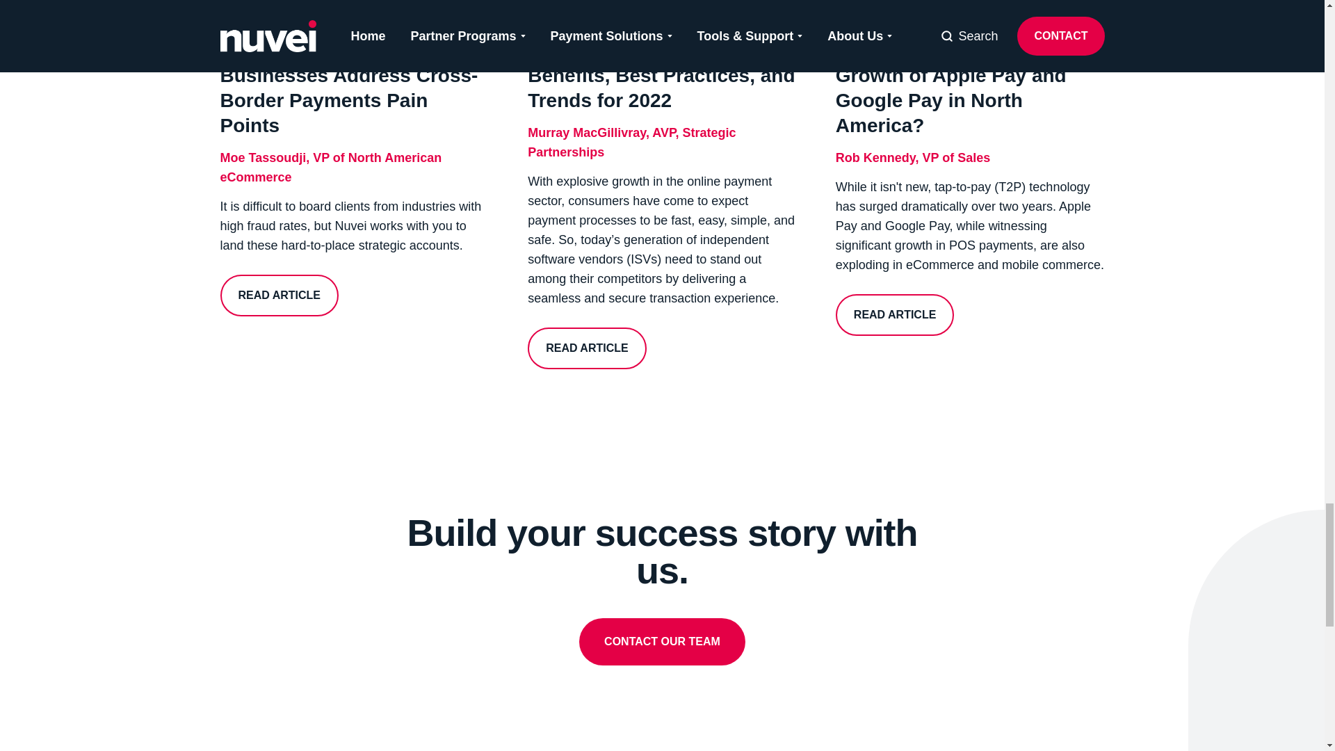 Image resolution: width=1335 pixels, height=751 pixels. Describe the element at coordinates (354, 172) in the screenshot. I see `Moe Tassoudji, VP of North American eCommerce` at that location.